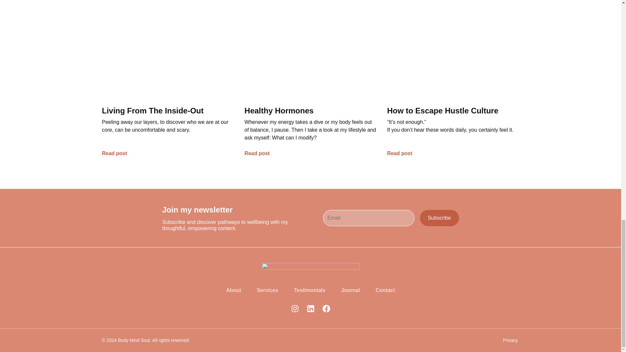  What do you see at coordinates (153, 111) in the screenshot?
I see `Living From The Inside-Out` at bounding box center [153, 111].